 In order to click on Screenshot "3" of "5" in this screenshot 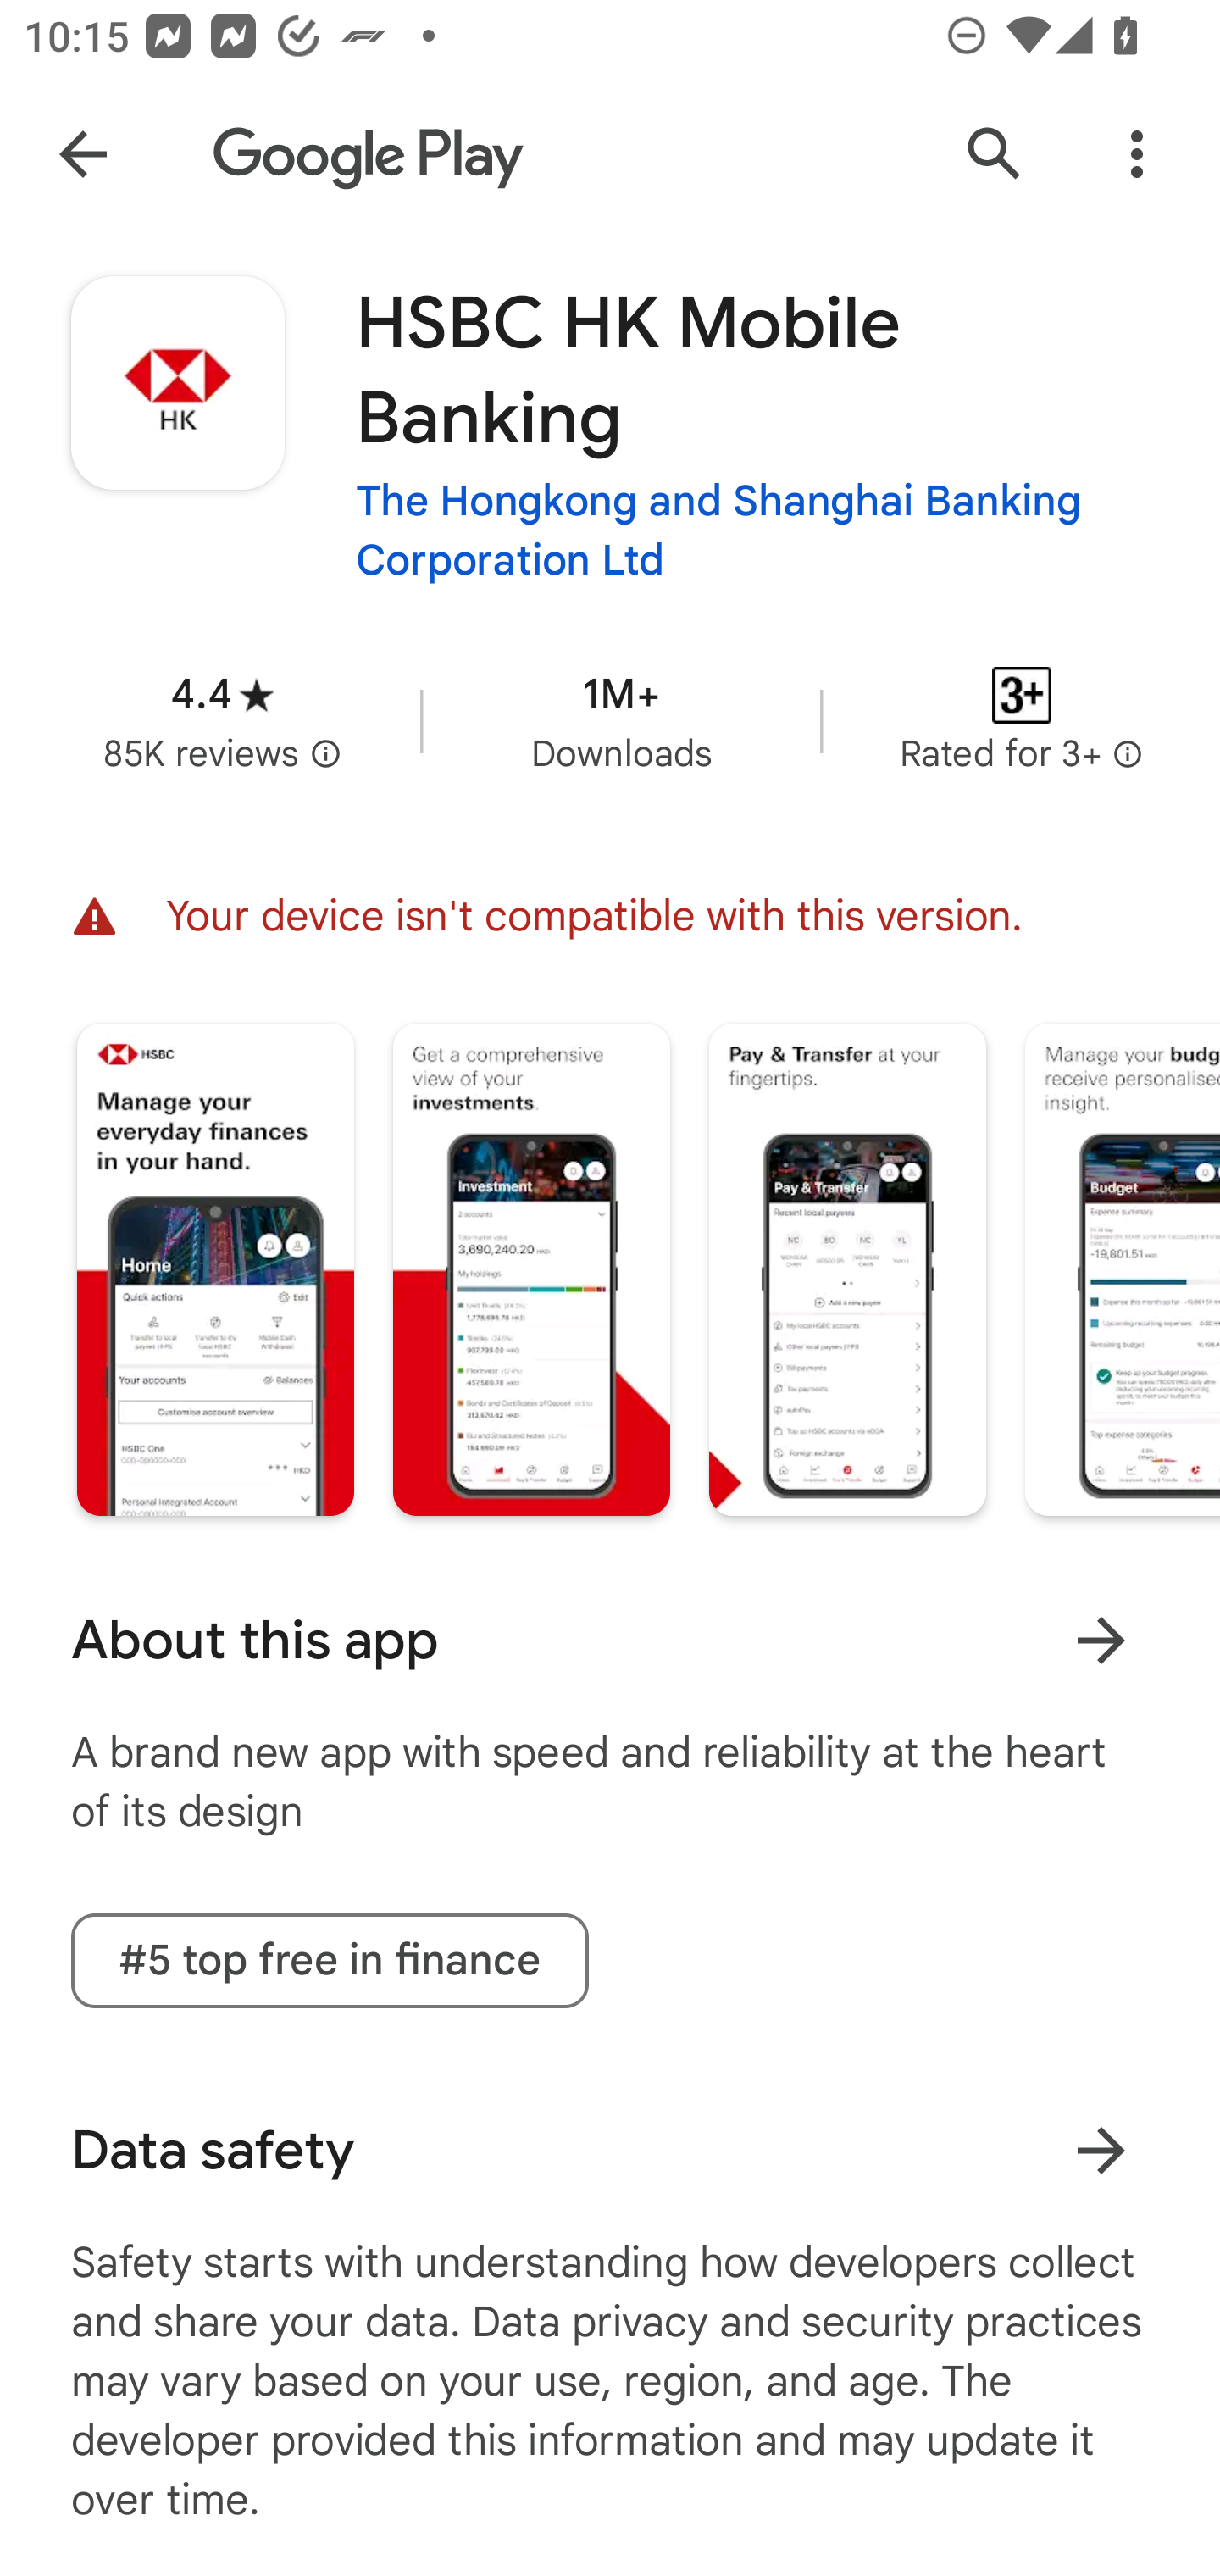, I will do `click(847, 1268)`.